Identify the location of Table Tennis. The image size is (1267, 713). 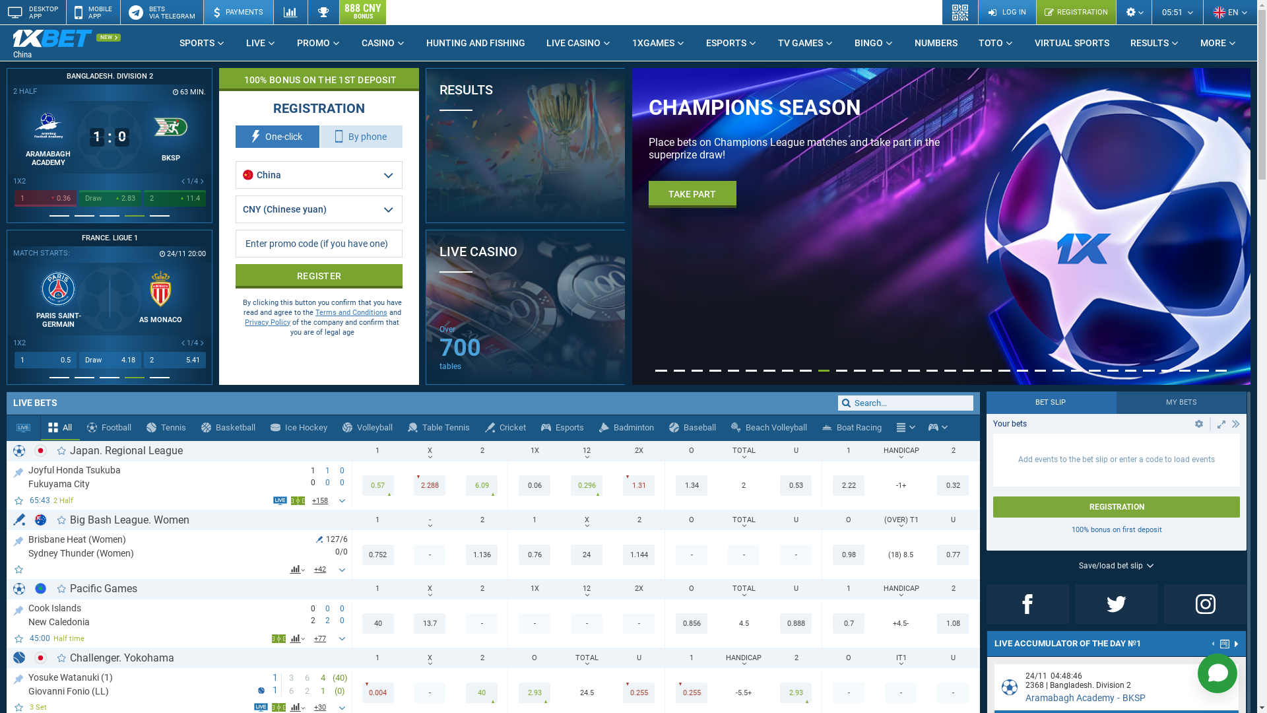
(439, 428).